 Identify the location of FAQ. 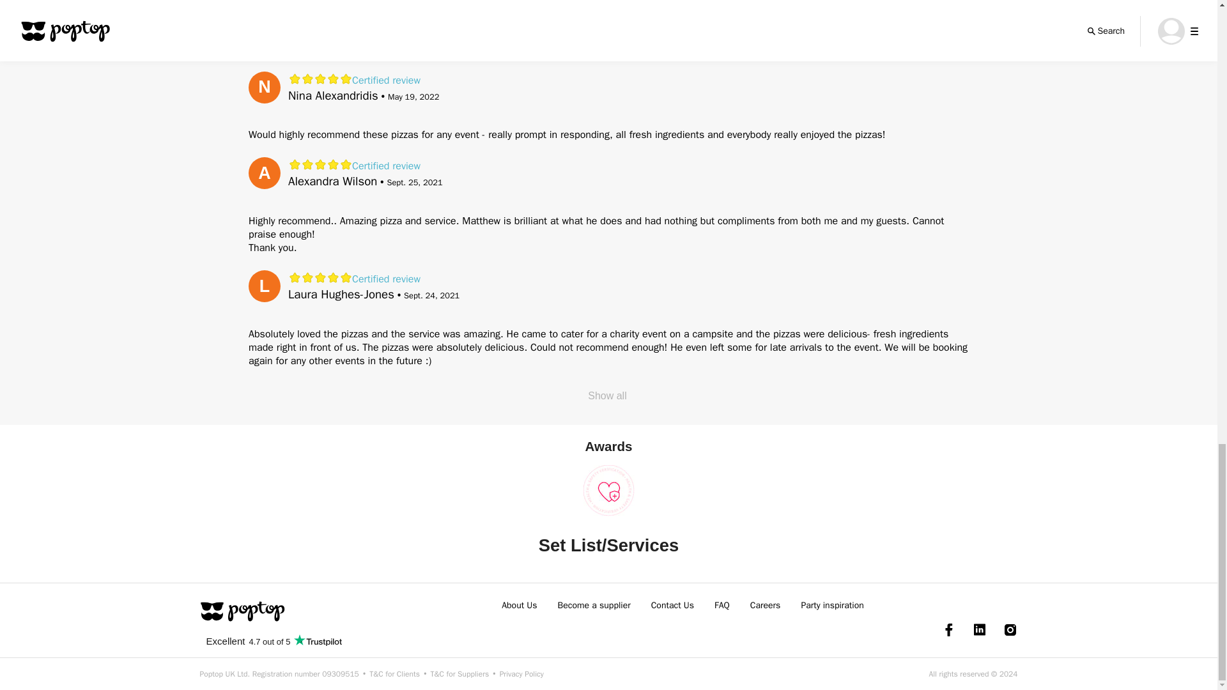
(722, 605).